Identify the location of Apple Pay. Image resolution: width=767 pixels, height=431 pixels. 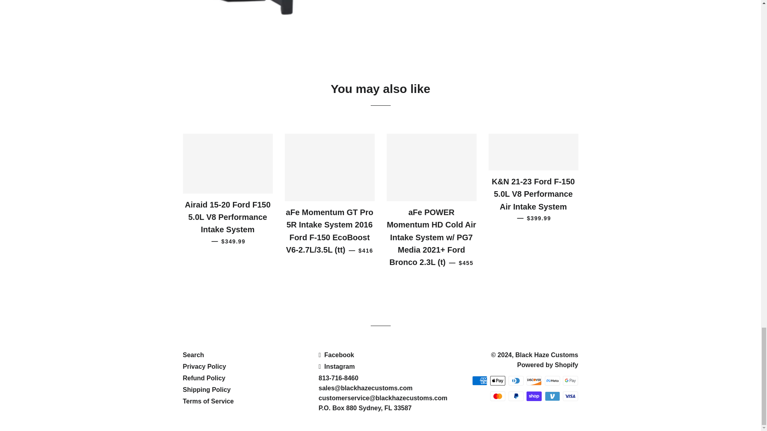
(498, 380).